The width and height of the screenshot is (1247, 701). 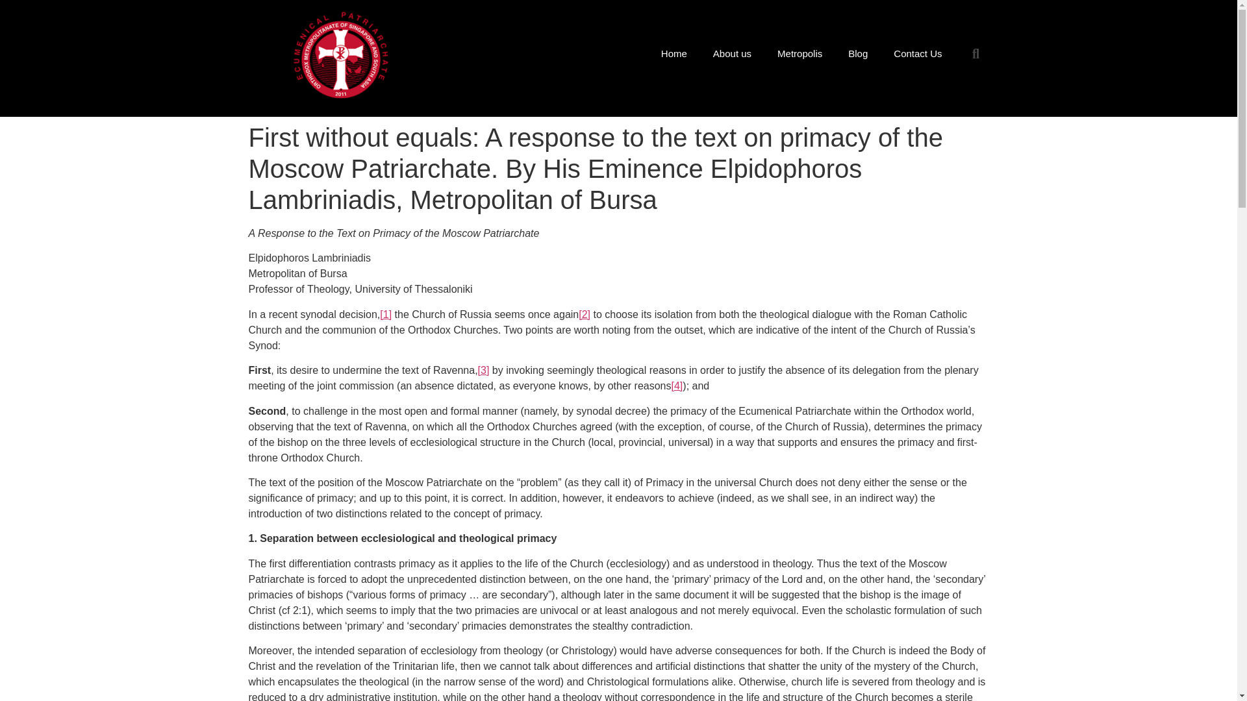 I want to click on Contact Us, so click(x=917, y=53).